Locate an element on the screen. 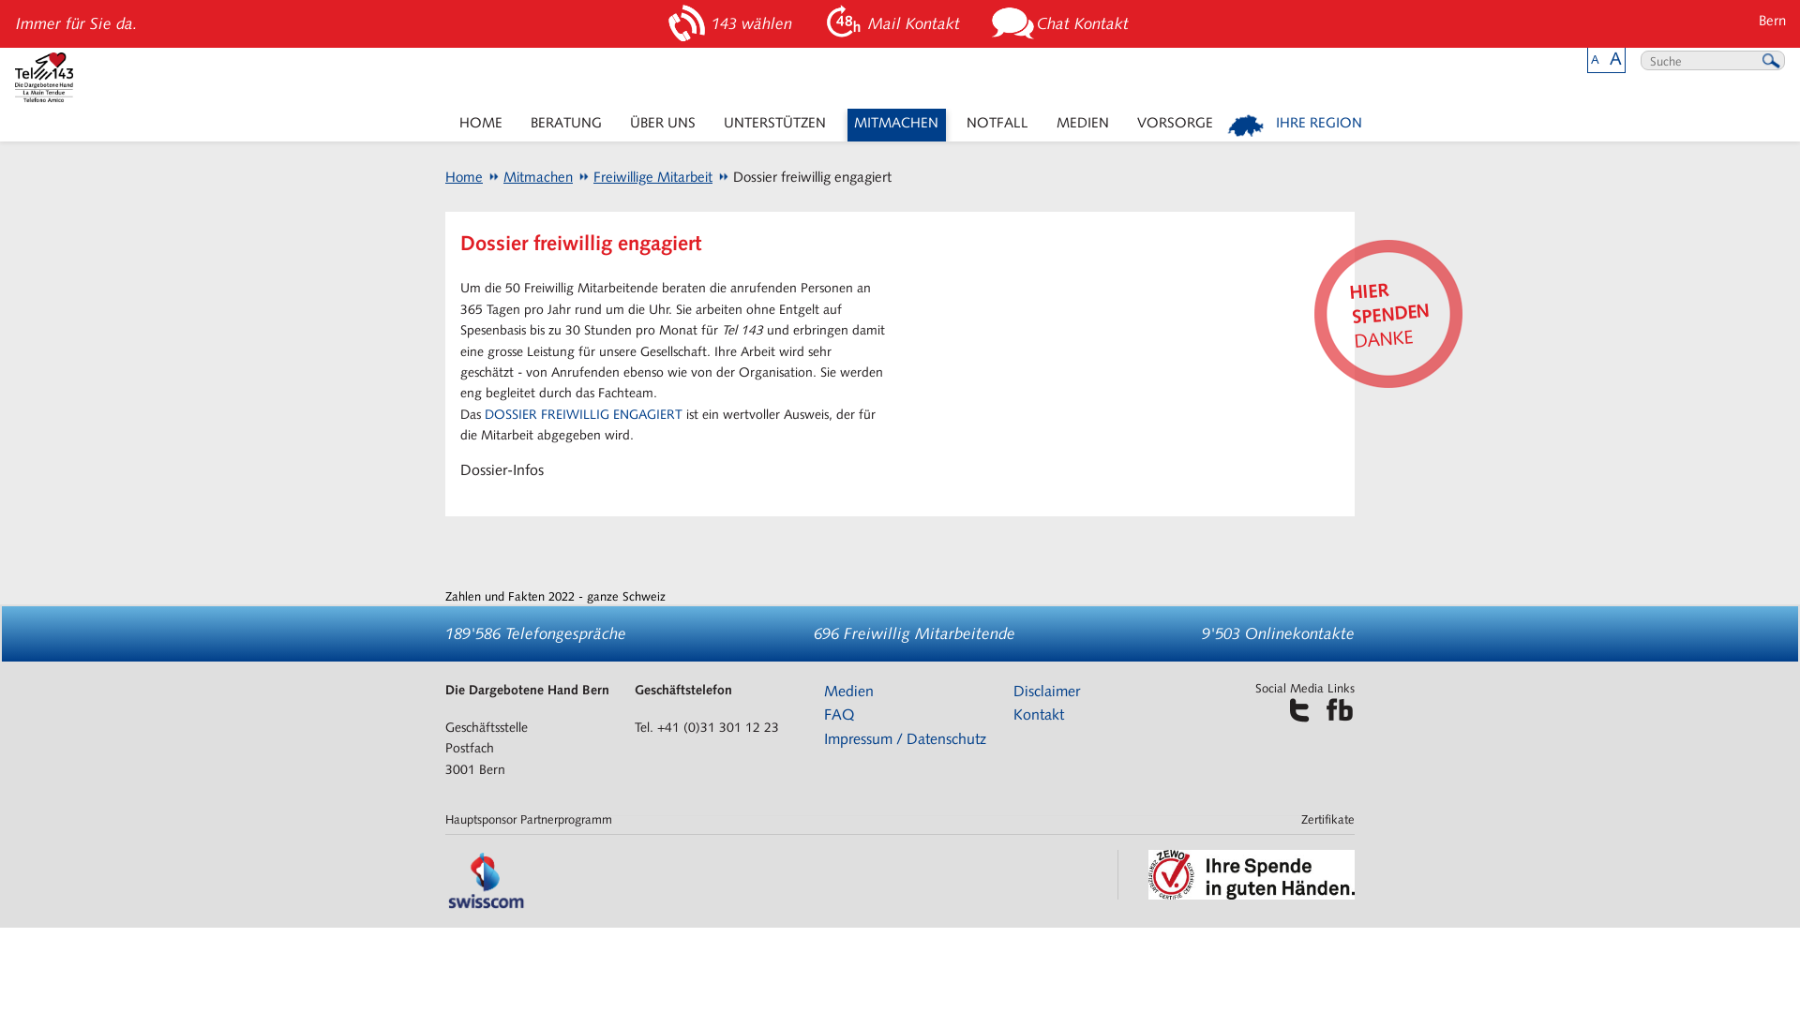 Image resolution: width=1800 pixels, height=1012 pixels. Chat Kontakt is located at coordinates (1063, 24).